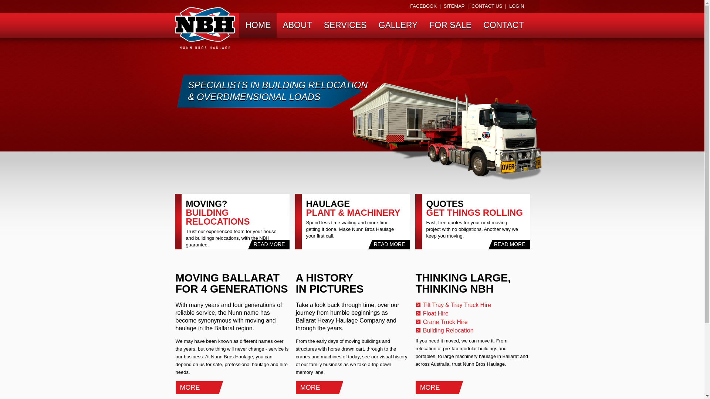 This screenshot has height=399, width=710. I want to click on Float Hire, so click(436, 313).